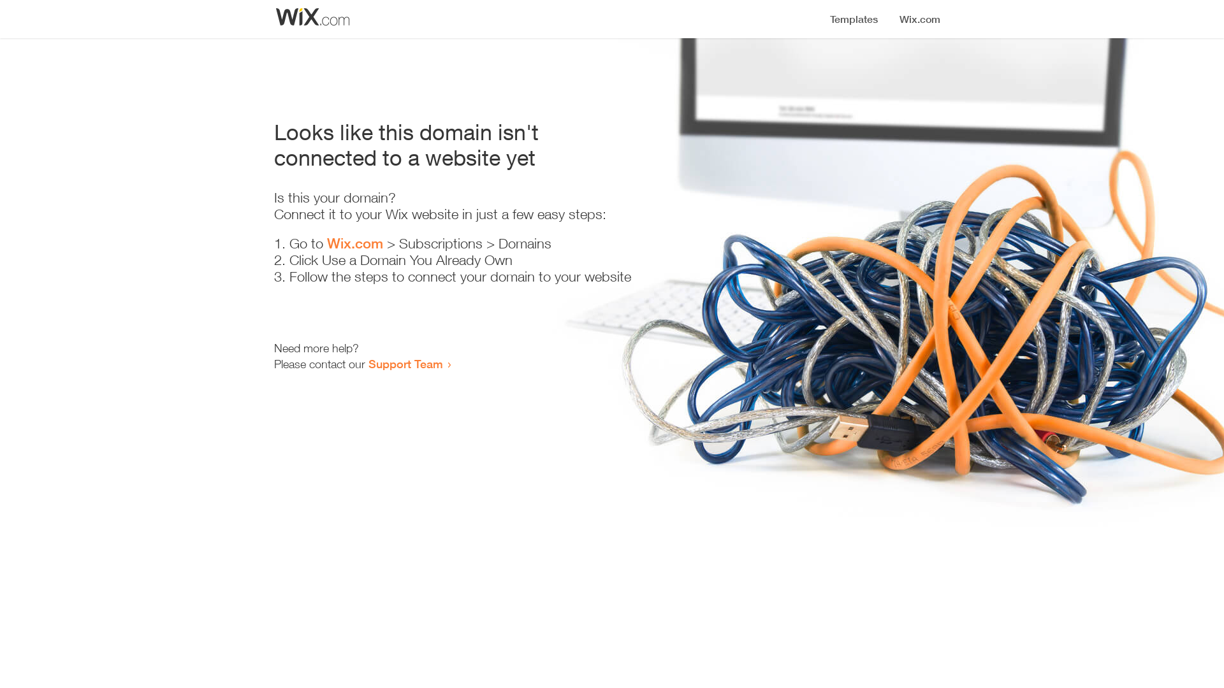 Image resolution: width=1224 pixels, height=688 pixels. I want to click on Wix.com, so click(355, 243).